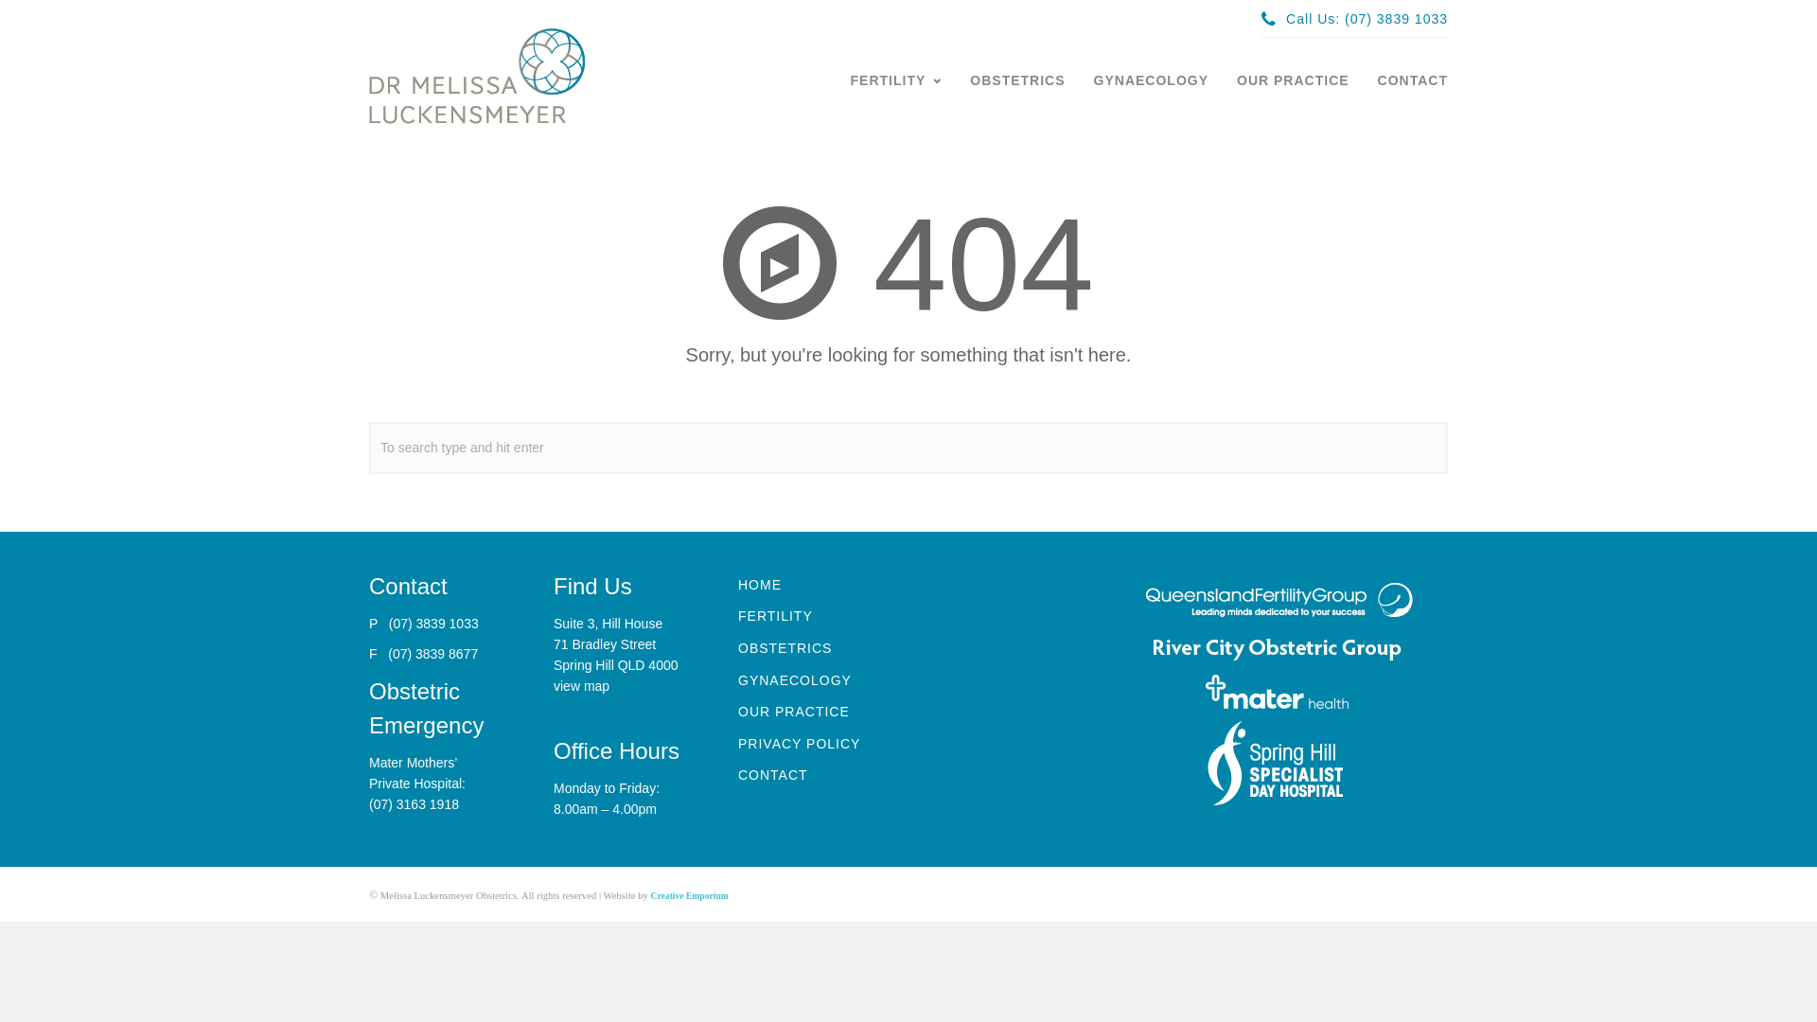 The width and height of the screenshot is (1817, 1022). I want to click on FERTILITY, so click(897, 80).